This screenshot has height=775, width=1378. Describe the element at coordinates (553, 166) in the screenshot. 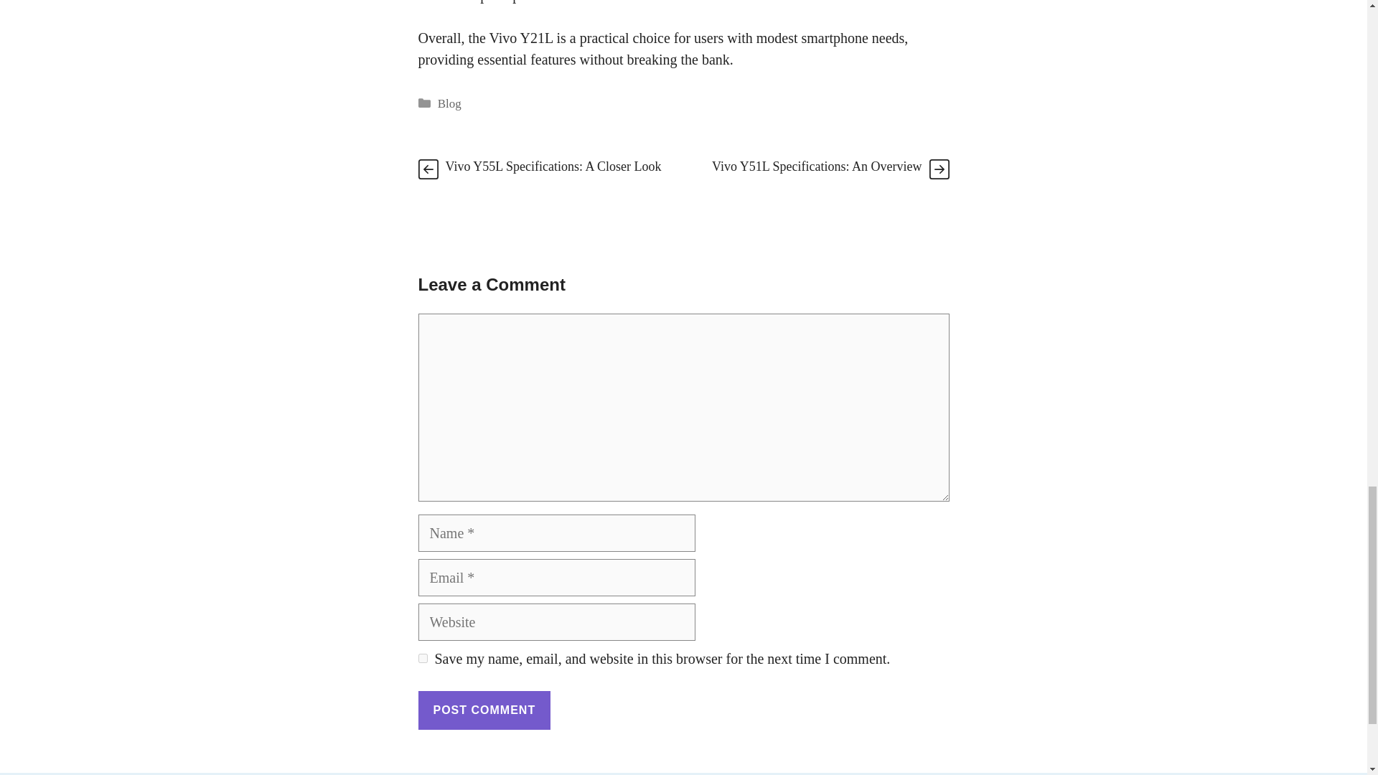

I see `Vivo Y55L Specifications: A Closer Look` at that location.